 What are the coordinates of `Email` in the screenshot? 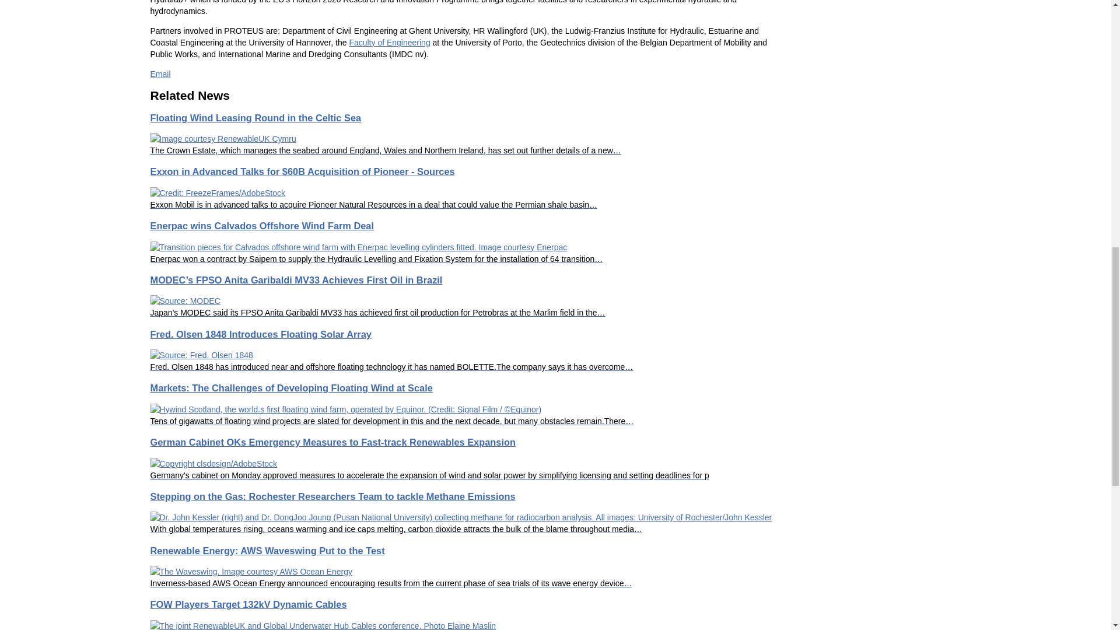 It's located at (160, 73).